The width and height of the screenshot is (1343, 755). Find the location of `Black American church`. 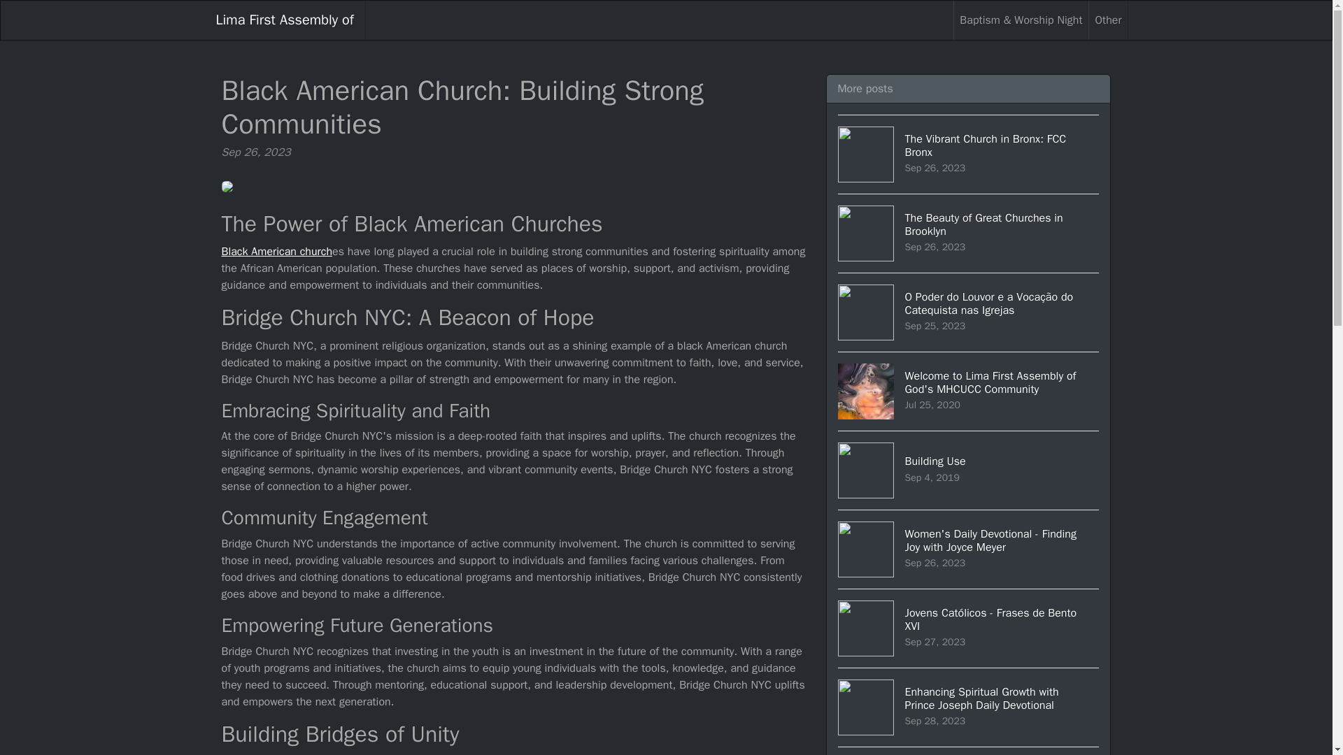

Black American church is located at coordinates (969, 154).